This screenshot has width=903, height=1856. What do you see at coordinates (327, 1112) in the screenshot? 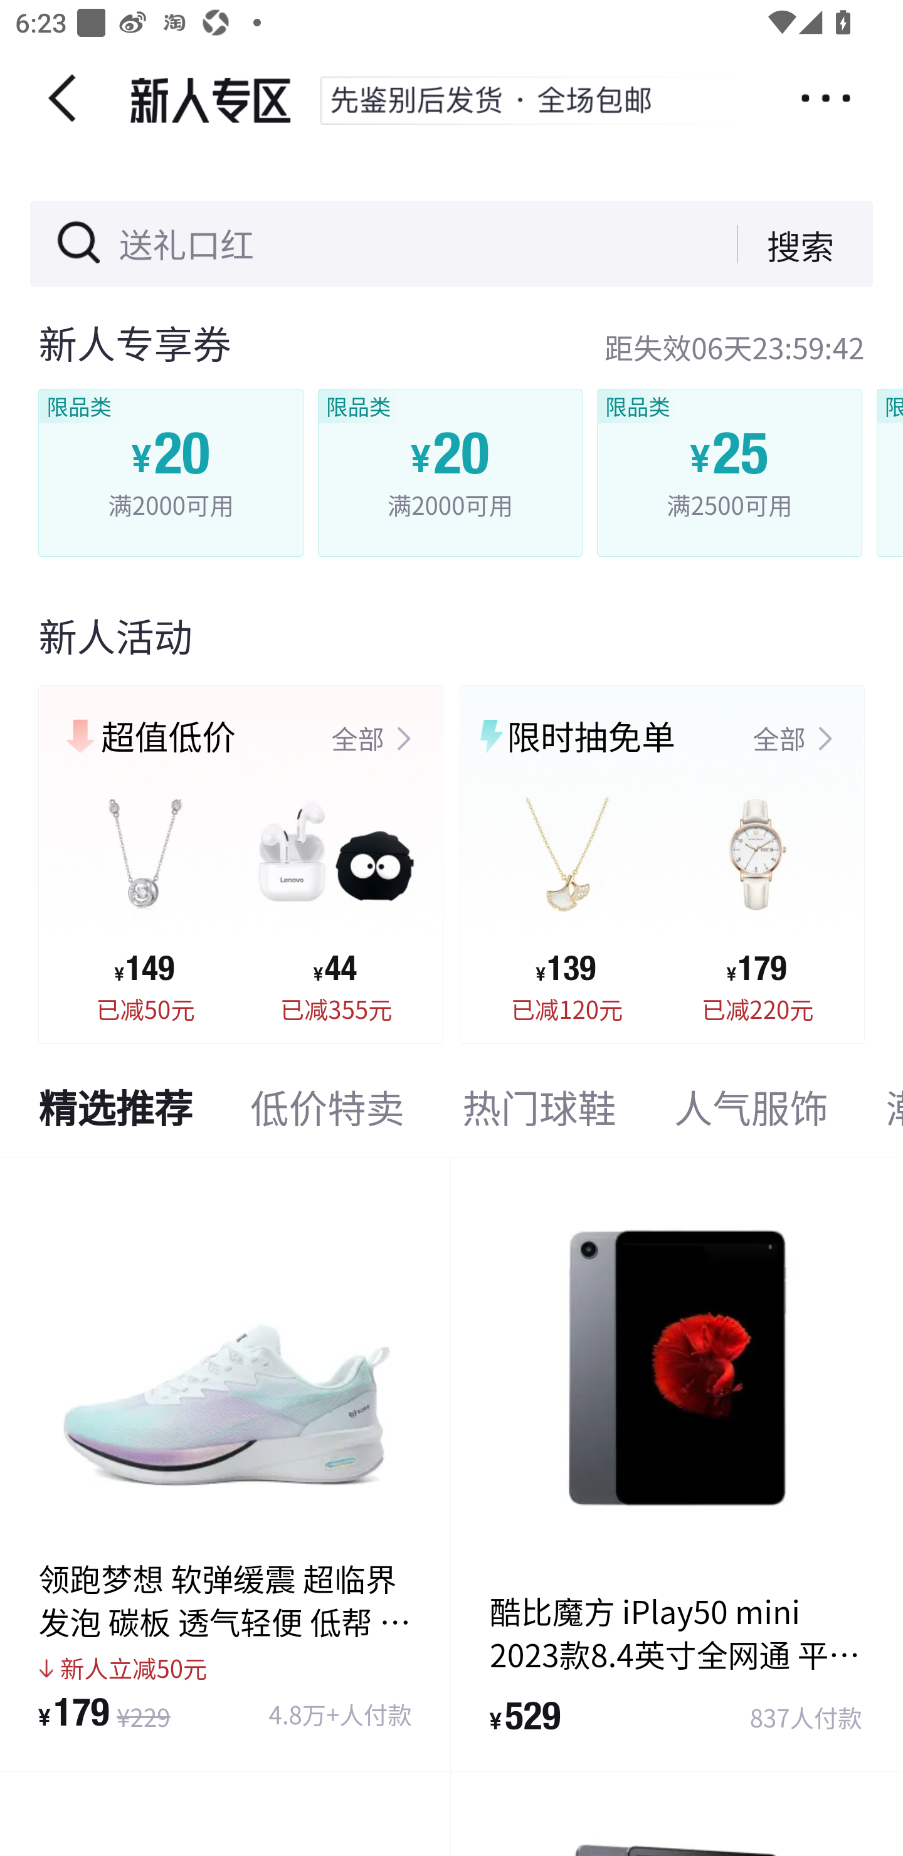
I see `低价特卖` at bounding box center [327, 1112].